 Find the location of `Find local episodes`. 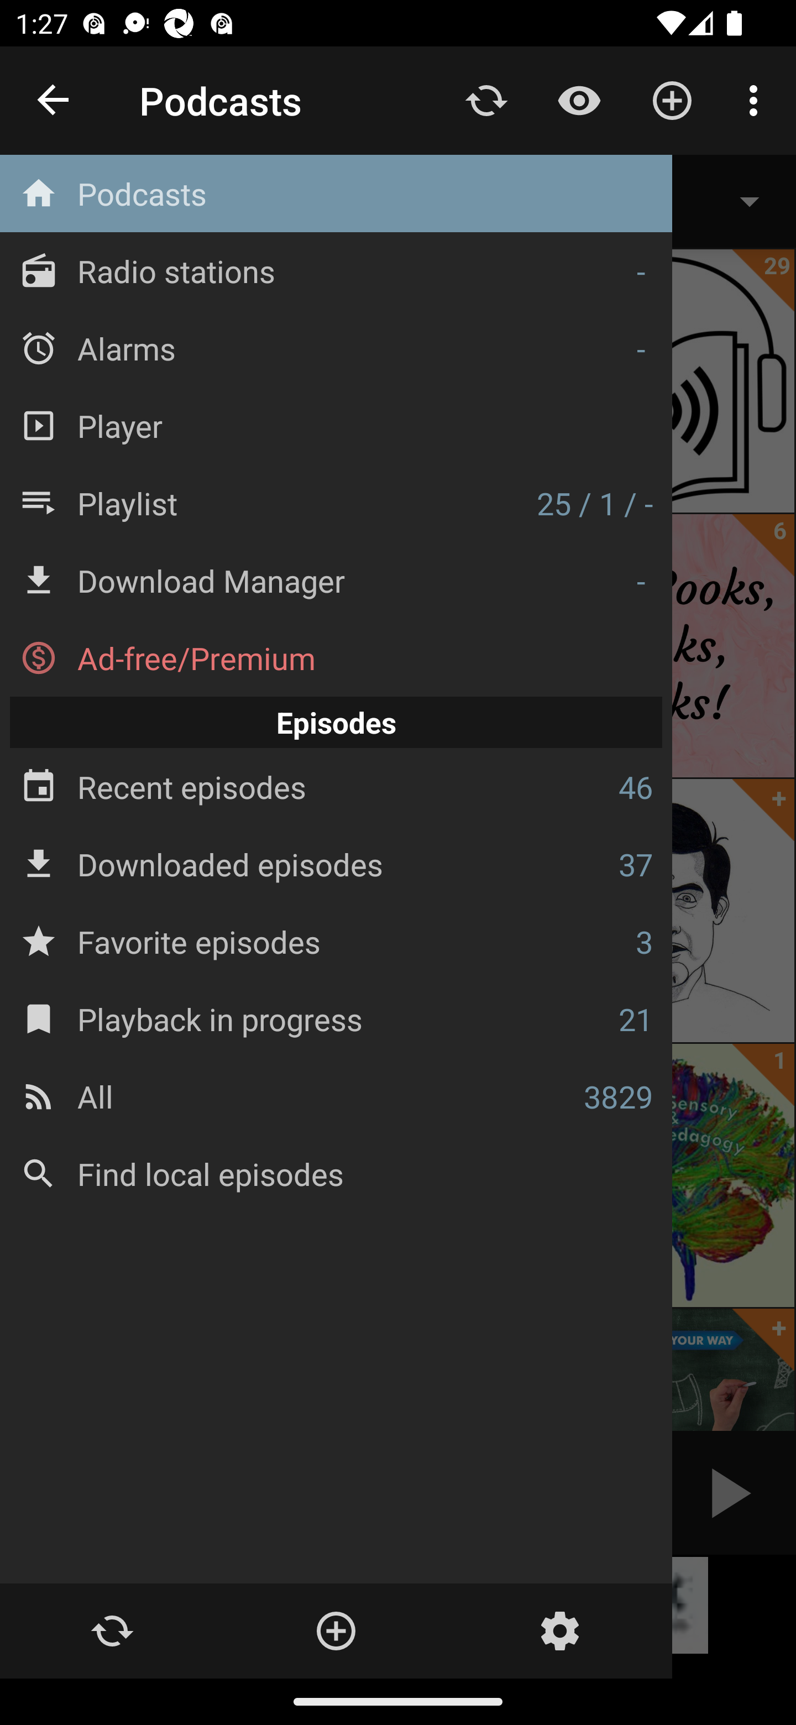

Find local episodes is located at coordinates (336, 1173).